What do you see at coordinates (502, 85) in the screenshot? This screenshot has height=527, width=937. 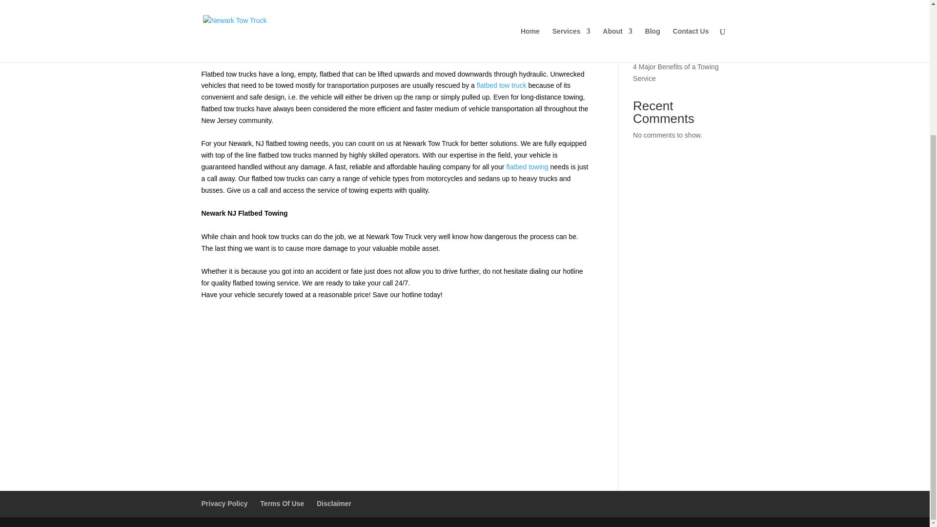 I see `flatbed tow truck` at bounding box center [502, 85].